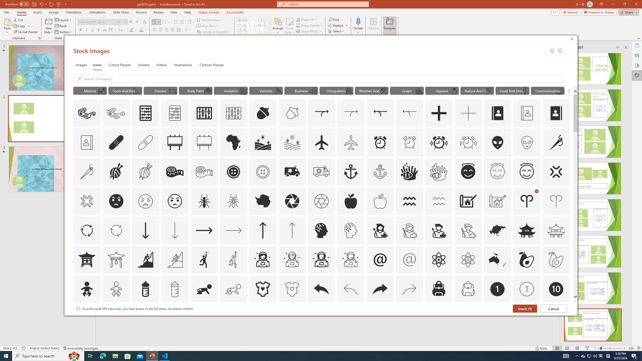 Image resolution: width=642 pixels, height=361 pixels. What do you see at coordinates (583, 356) in the screenshot?
I see `AutomationID: Icons_Badge6` at bounding box center [583, 356].